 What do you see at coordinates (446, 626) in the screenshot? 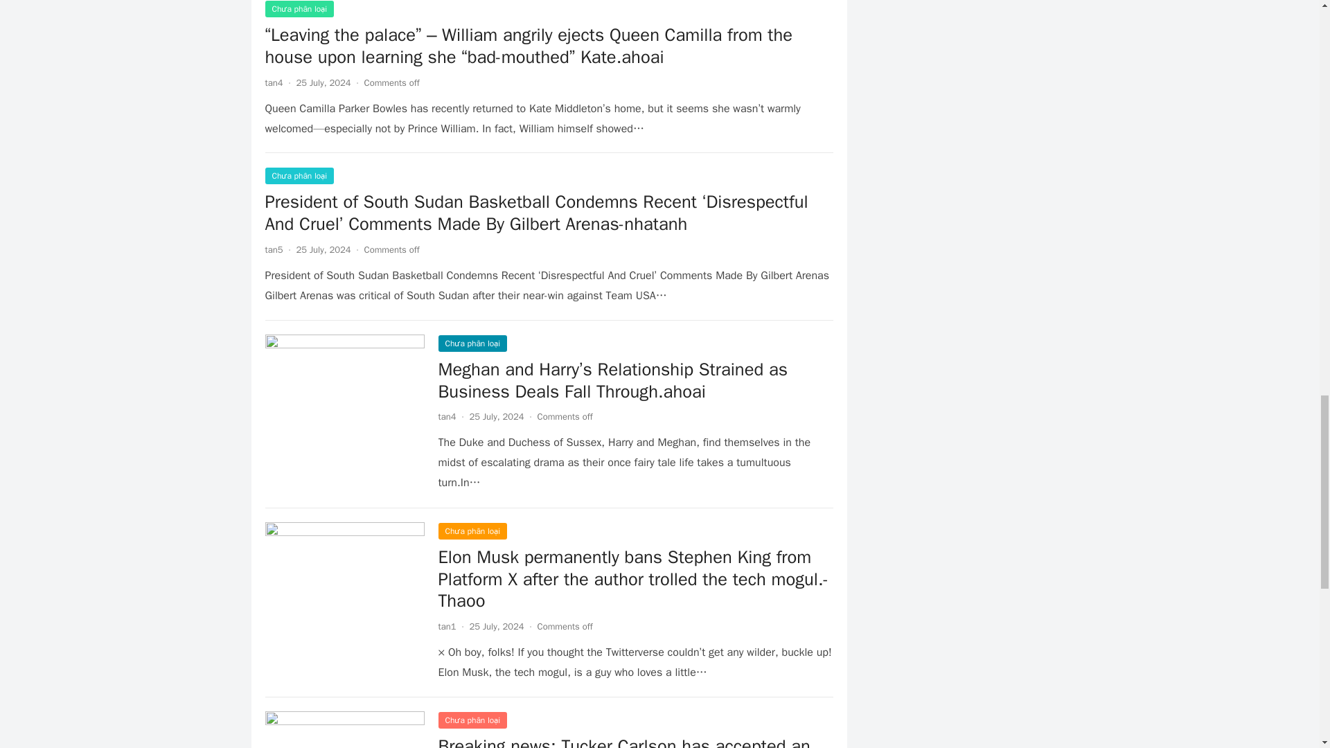
I see `Posts by tan1` at bounding box center [446, 626].